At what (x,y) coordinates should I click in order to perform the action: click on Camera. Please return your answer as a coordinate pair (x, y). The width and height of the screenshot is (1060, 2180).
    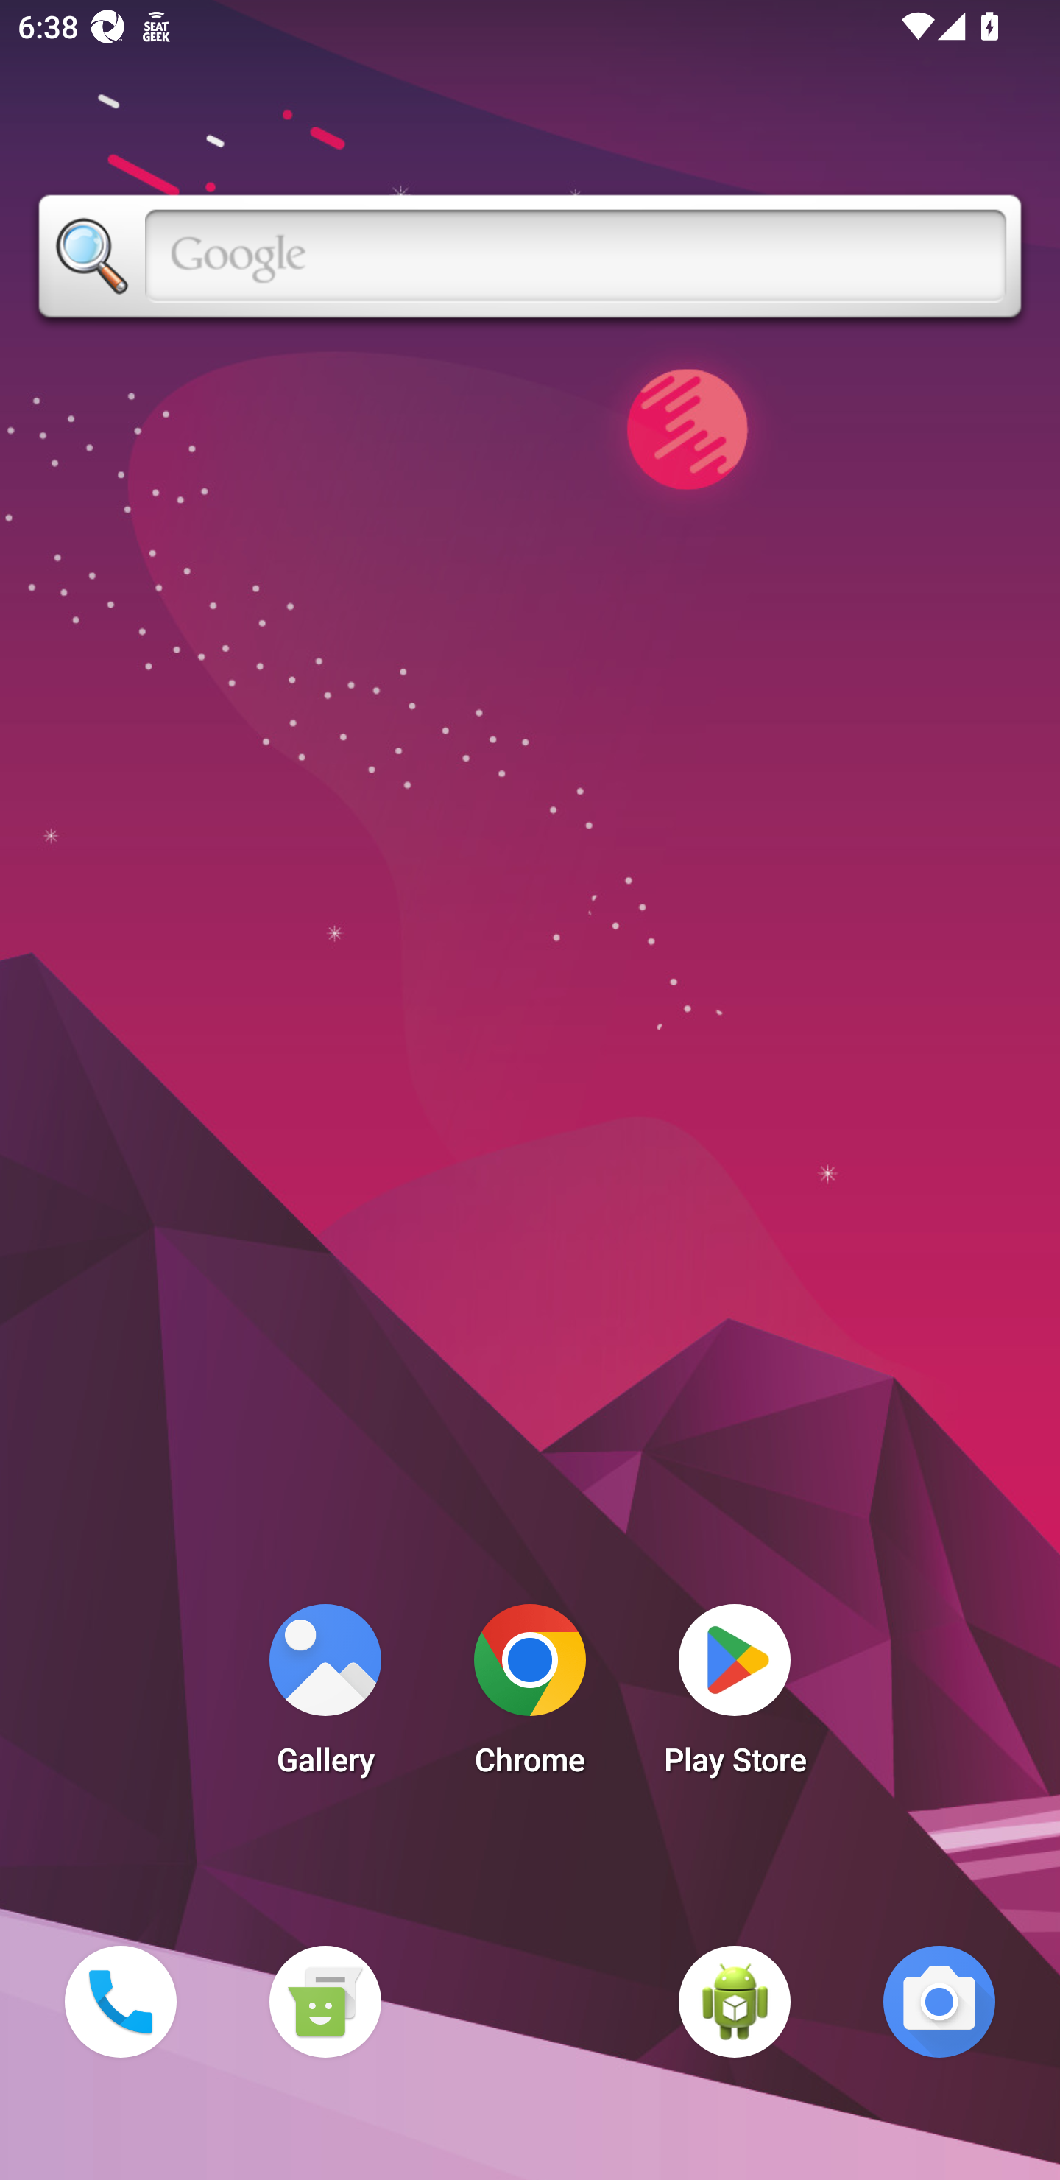
    Looking at the image, I should click on (939, 2001).